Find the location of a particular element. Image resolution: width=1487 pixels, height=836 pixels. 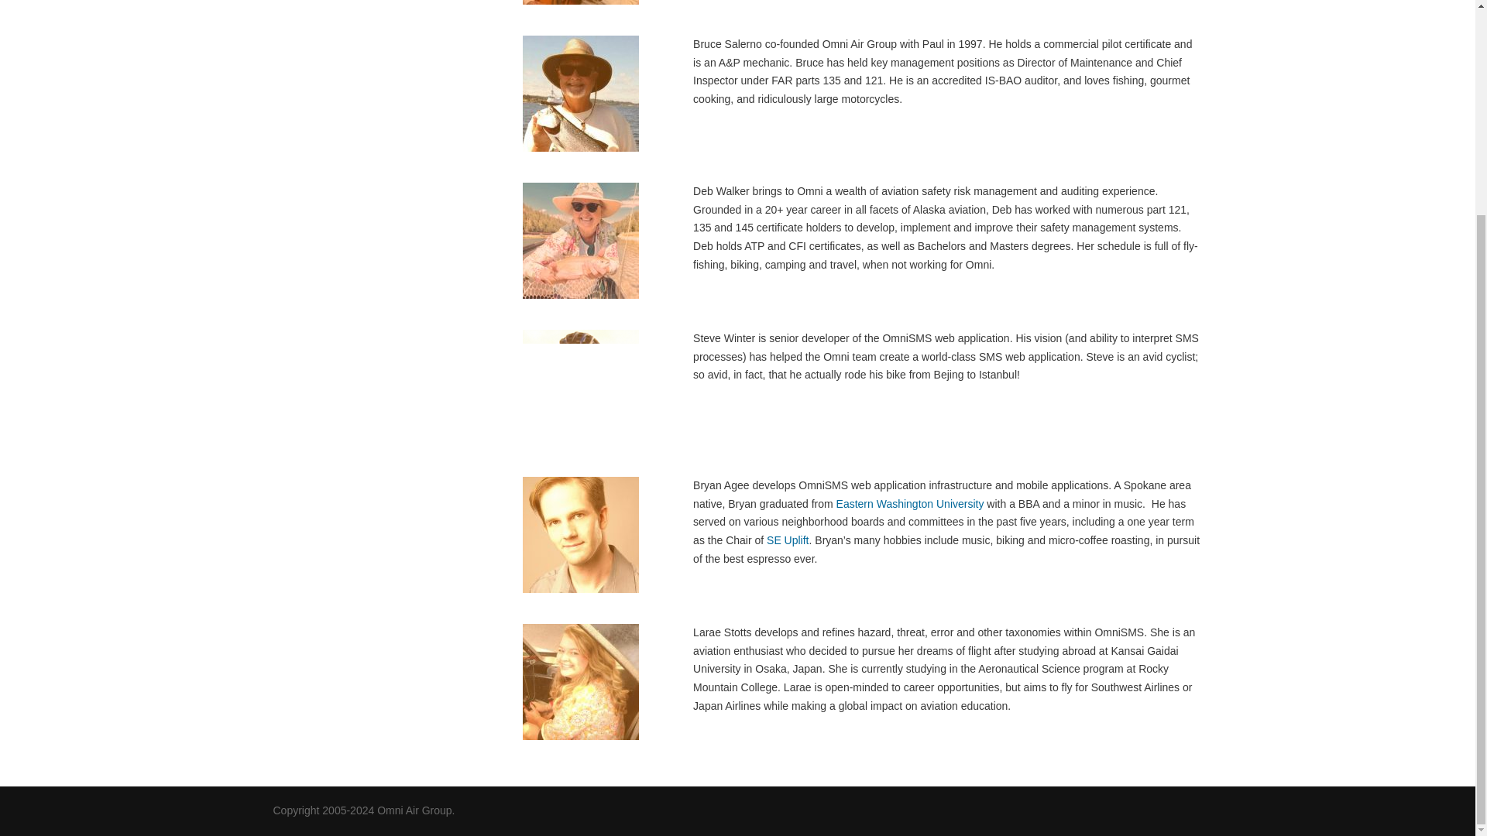

LaRae-Stotts-crop2-light-150x150 is located at coordinates (581, 681).